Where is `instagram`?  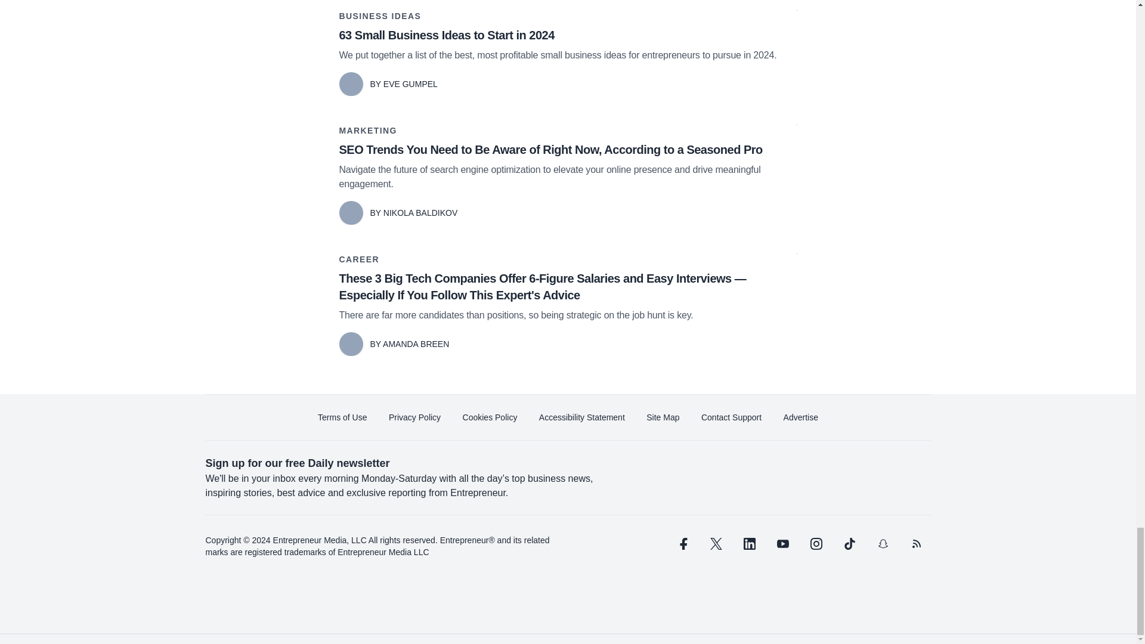
instagram is located at coordinates (816, 544).